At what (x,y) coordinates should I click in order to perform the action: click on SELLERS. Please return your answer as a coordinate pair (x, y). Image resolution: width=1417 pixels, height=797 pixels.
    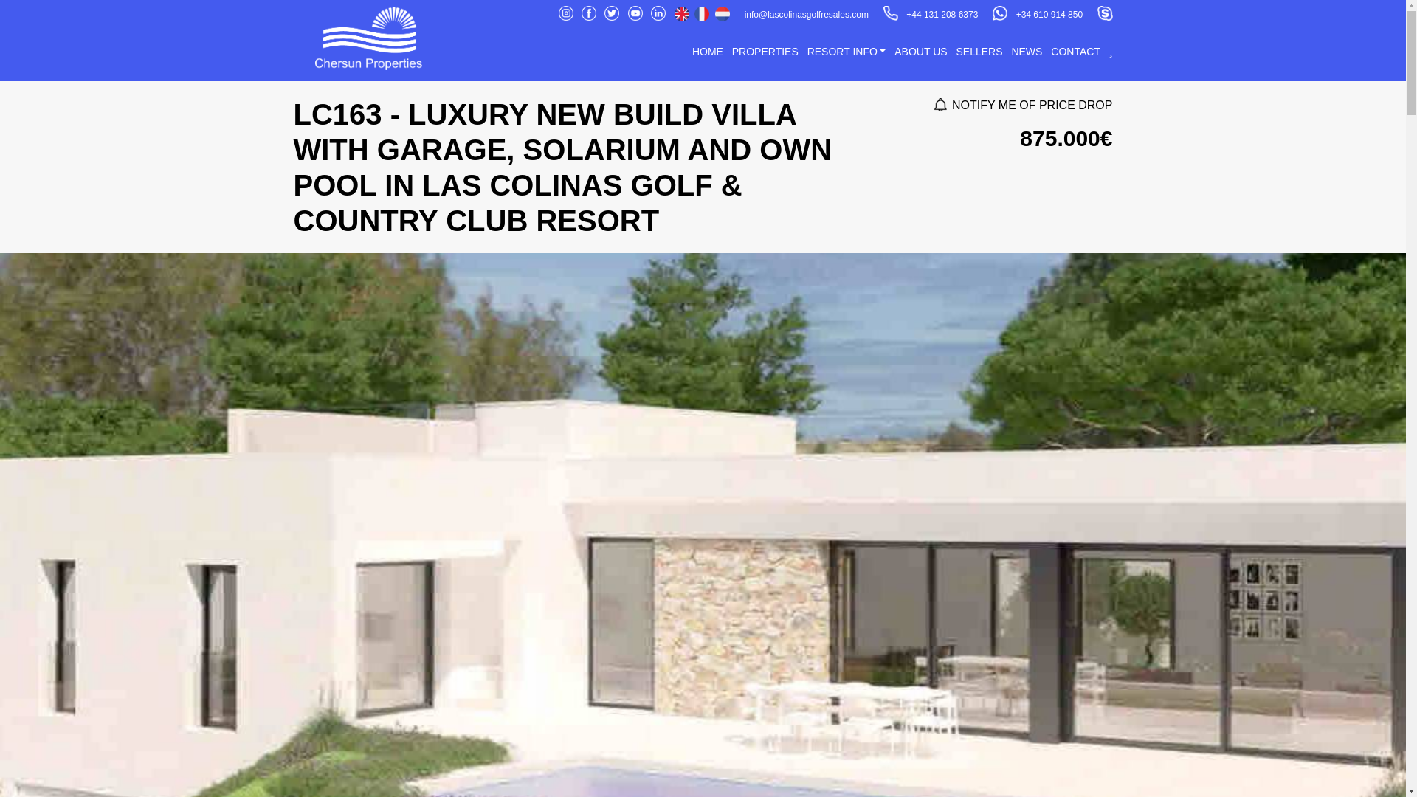
    Looking at the image, I should click on (979, 51).